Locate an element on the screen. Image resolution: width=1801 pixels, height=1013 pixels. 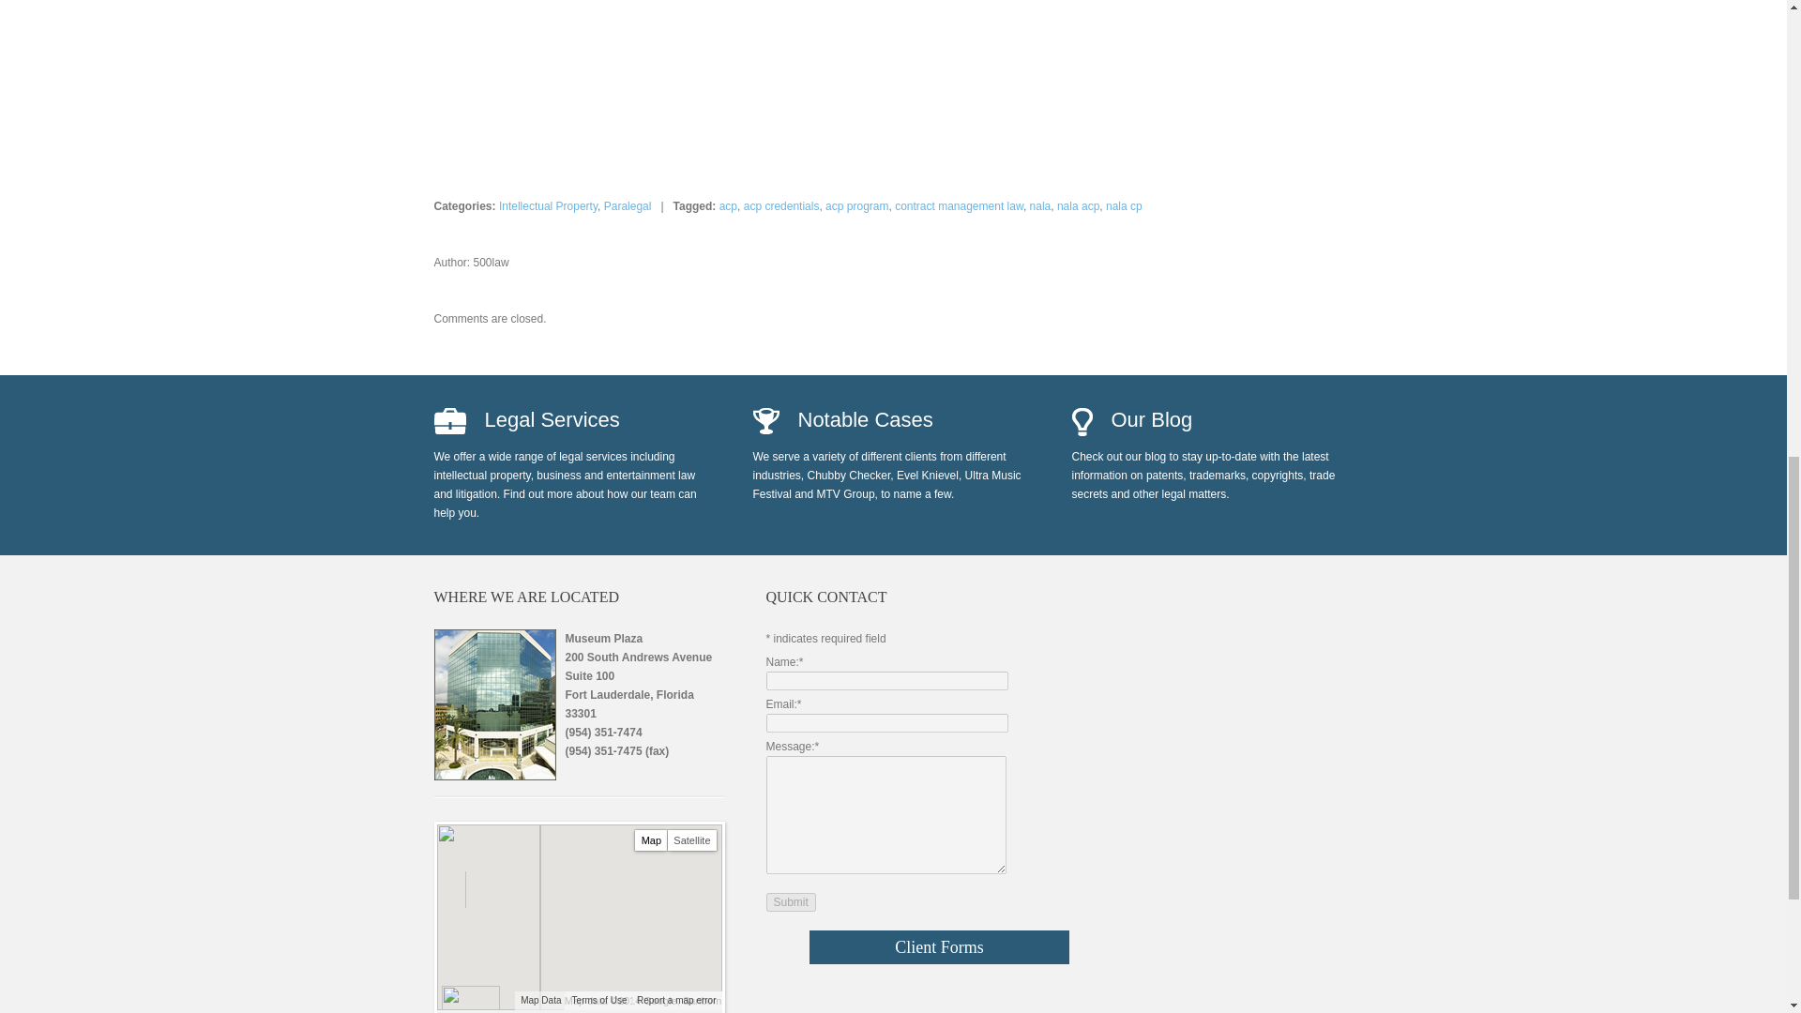
Report errors in the road map or imagery to Google is located at coordinates (675, 1000).